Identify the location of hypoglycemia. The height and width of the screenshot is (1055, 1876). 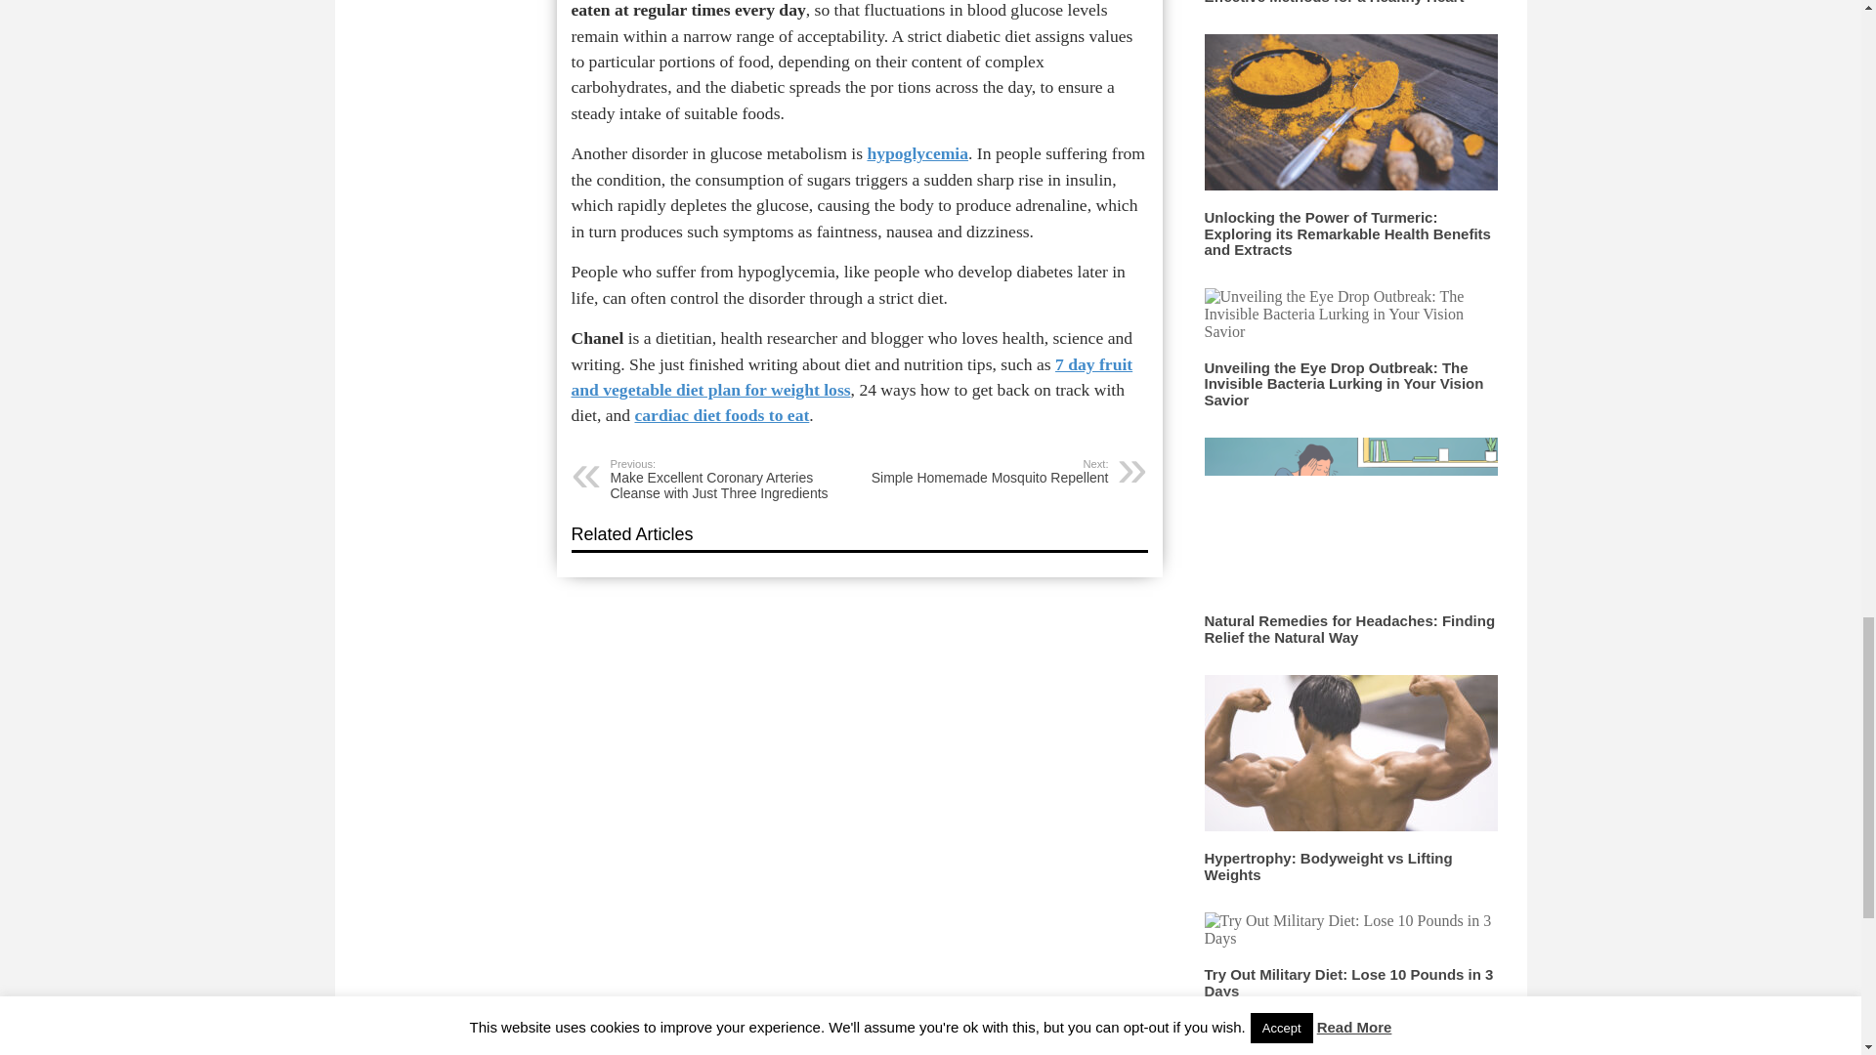
(1328, 865).